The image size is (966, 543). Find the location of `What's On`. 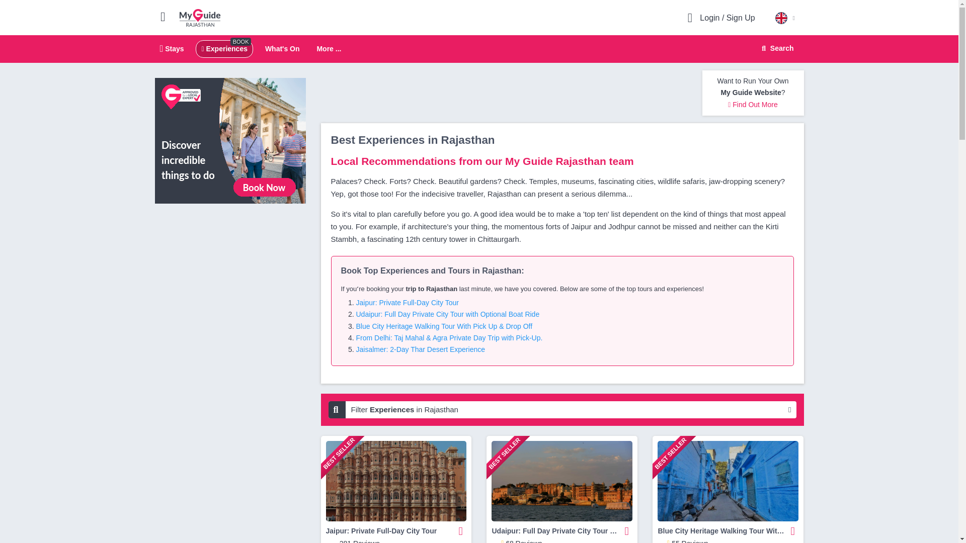

What's On is located at coordinates (200, 17).